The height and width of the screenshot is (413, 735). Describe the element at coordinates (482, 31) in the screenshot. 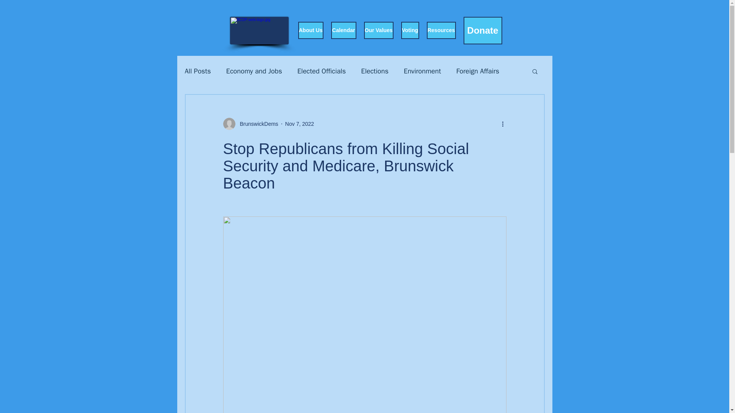

I see `Donate` at that location.